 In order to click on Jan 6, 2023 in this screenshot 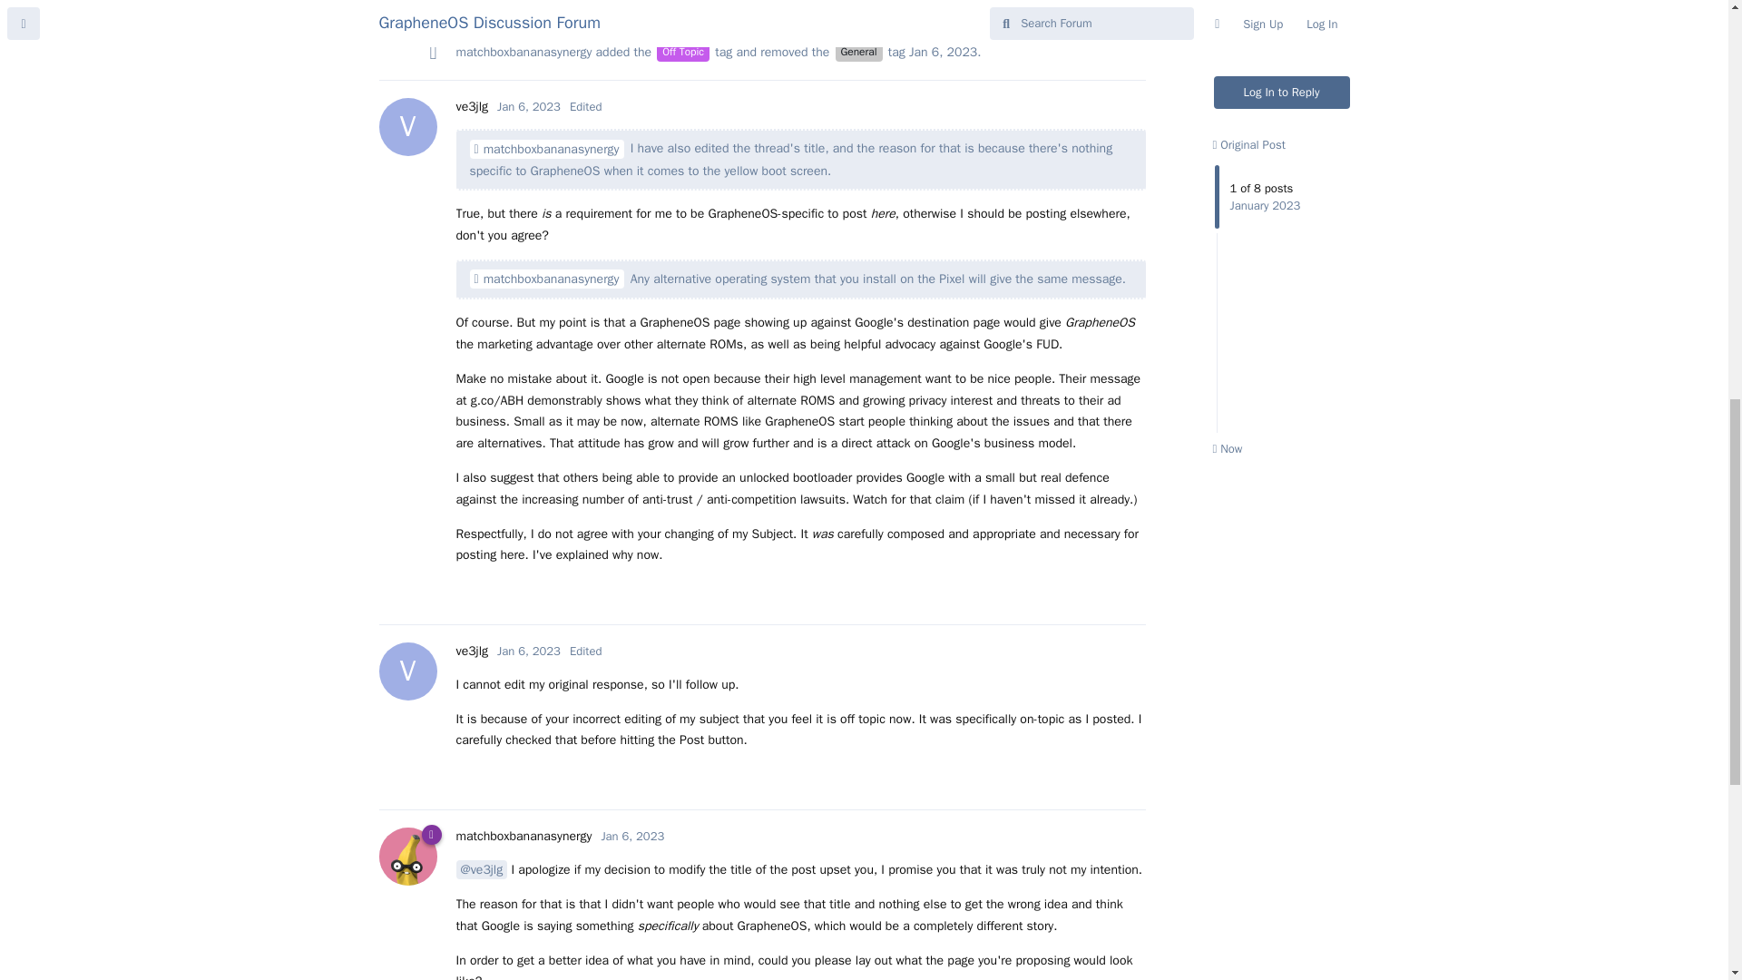, I will do `click(523, 835)`.